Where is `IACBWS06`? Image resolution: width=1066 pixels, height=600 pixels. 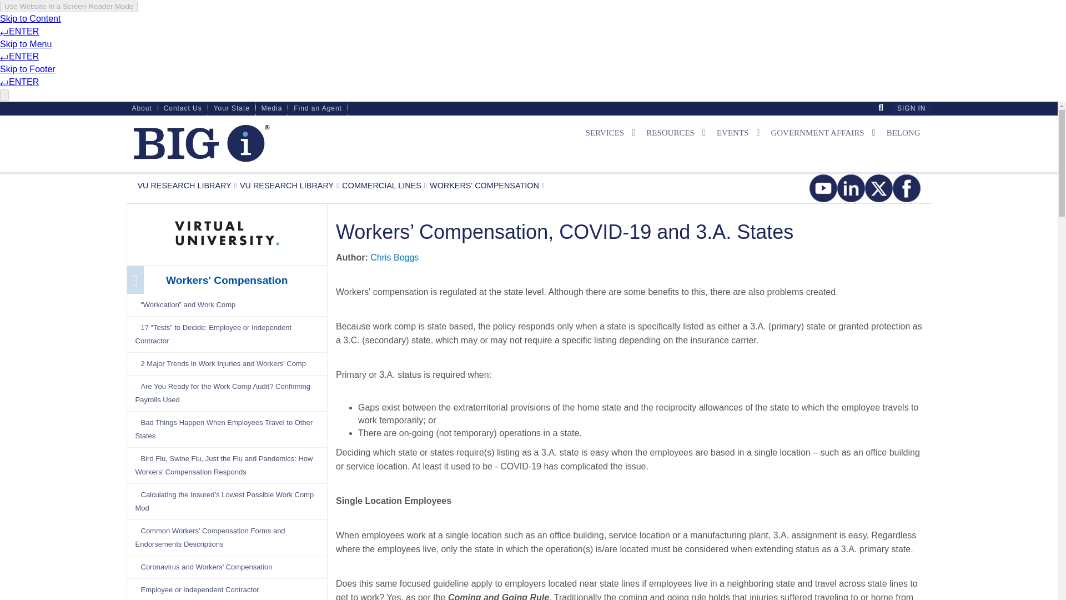
IACBWS06 is located at coordinates (4, 4).